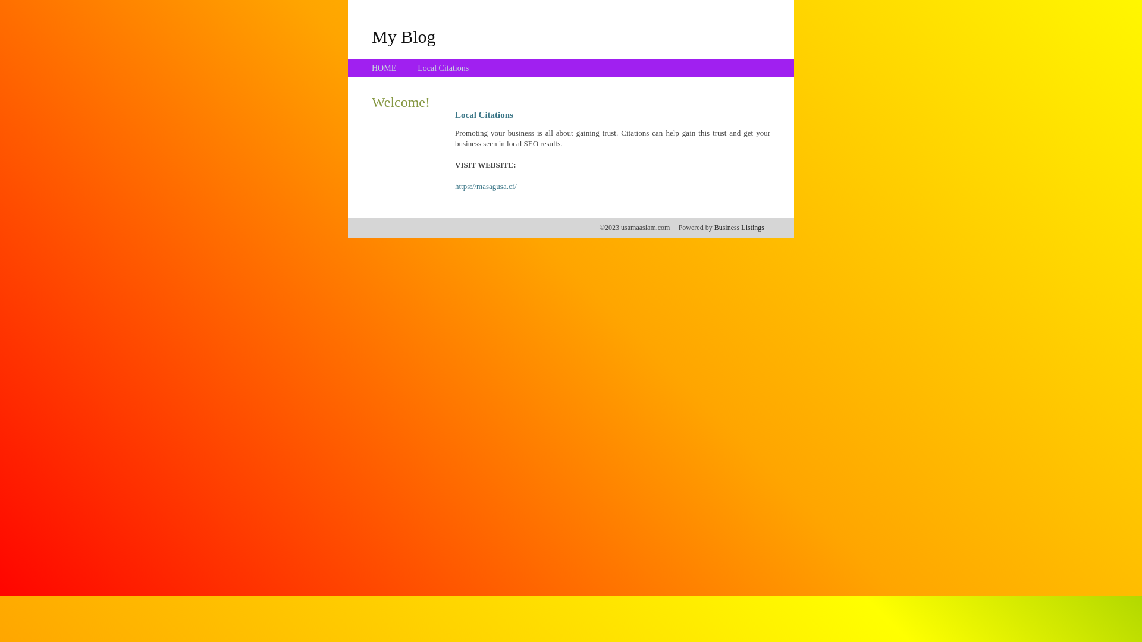  I want to click on https://masagusa.cf/, so click(486, 187).